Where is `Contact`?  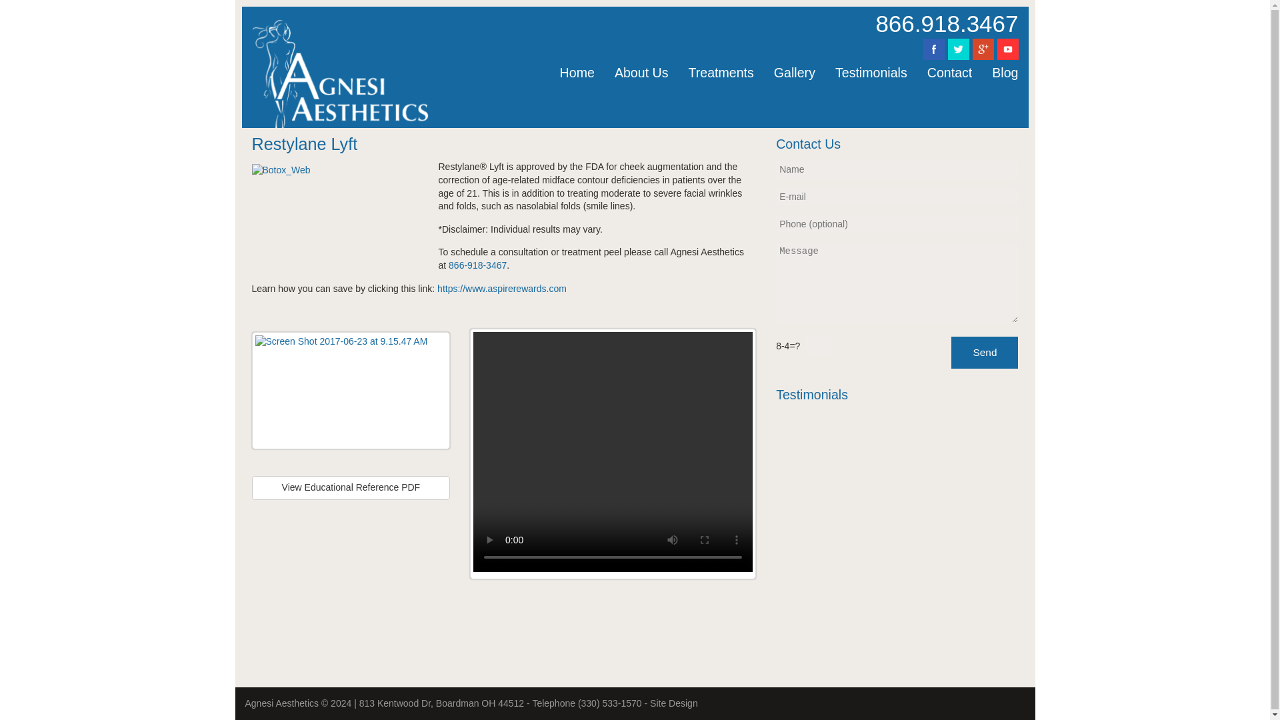 Contact is located at coordinates (950, 73).